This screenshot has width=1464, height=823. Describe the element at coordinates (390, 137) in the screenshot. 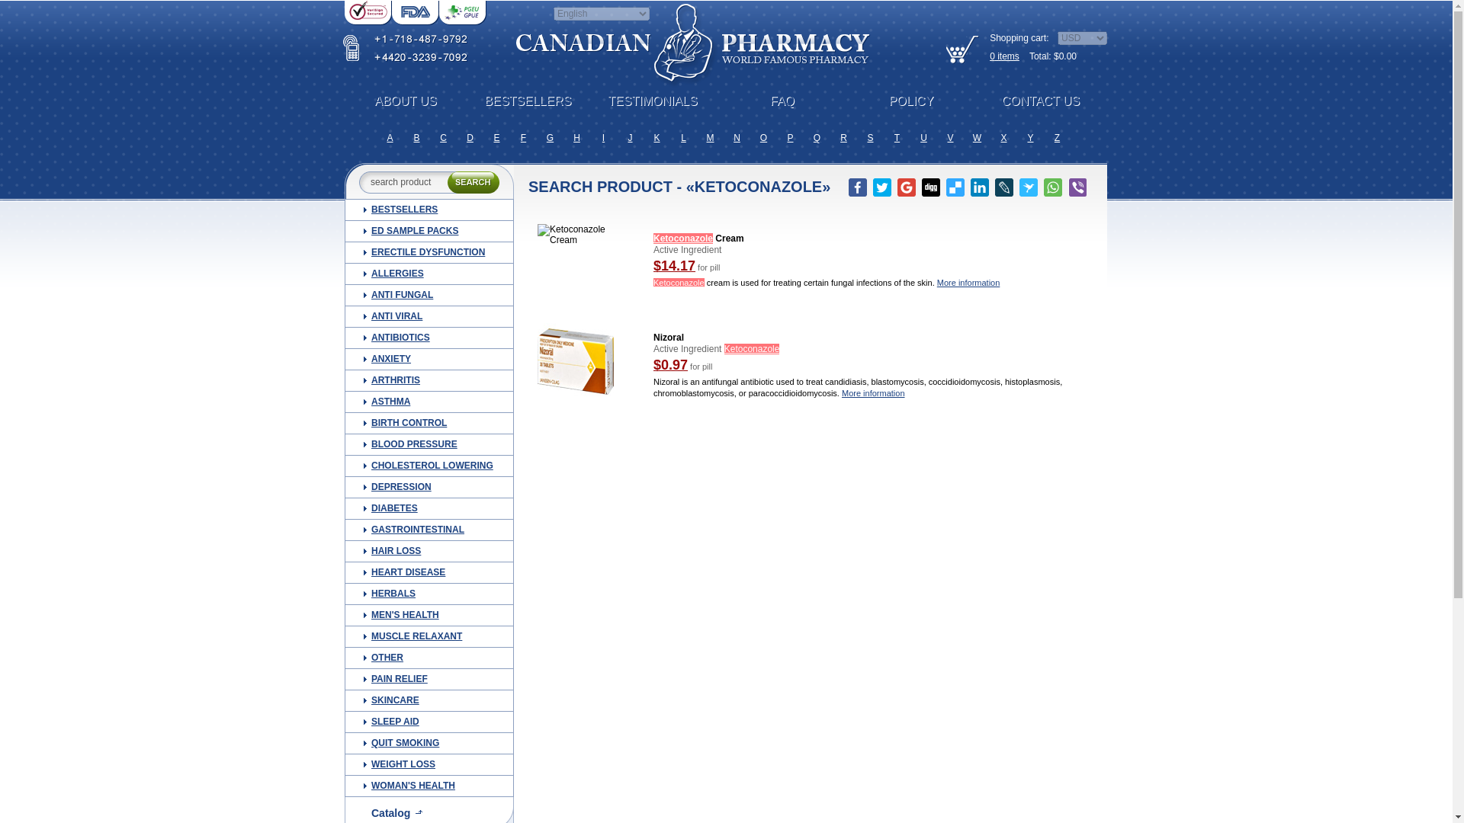

I see `A` at that location.